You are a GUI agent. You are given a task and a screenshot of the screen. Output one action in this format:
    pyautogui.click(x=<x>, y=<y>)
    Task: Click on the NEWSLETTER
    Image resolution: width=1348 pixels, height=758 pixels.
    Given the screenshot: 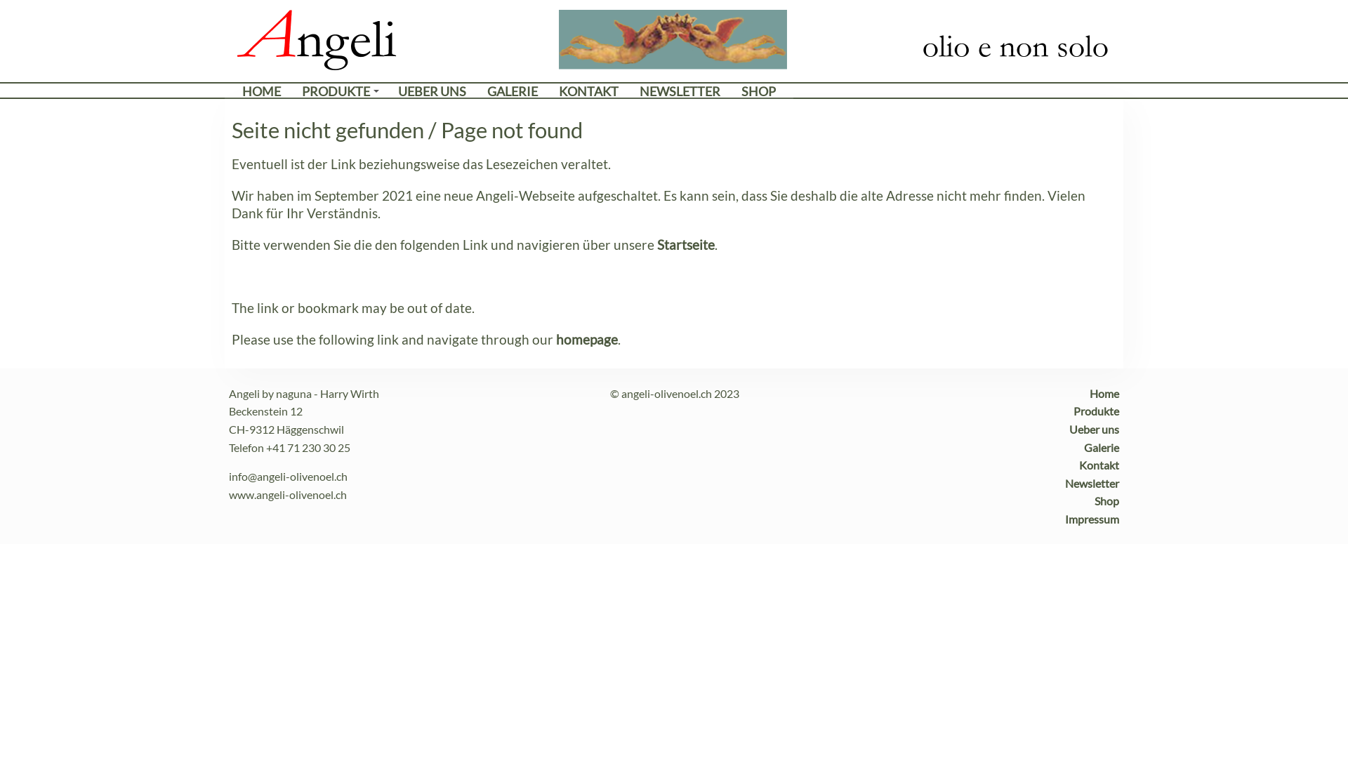 What is the action you would take?
    pyautogui.click(x=680, y=91)
    